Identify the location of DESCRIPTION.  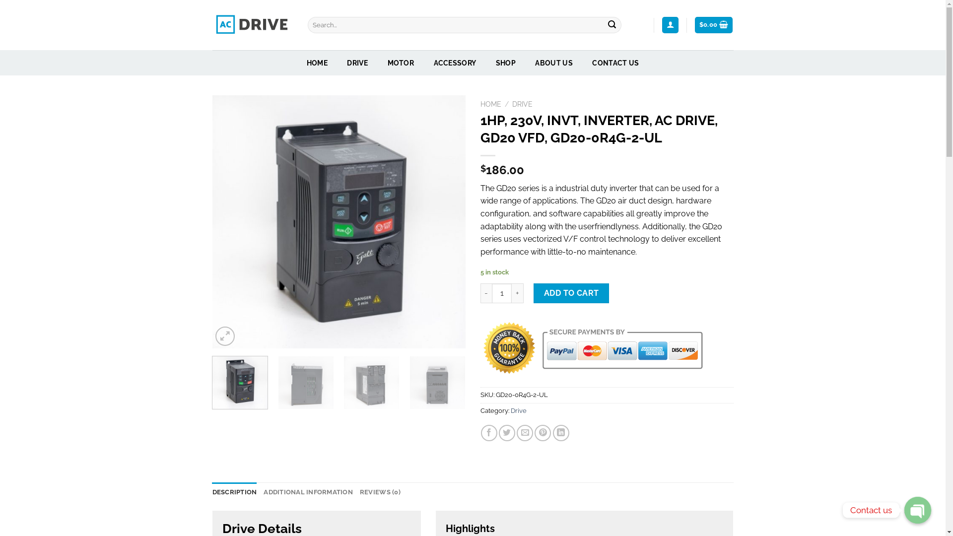
(235, 492).